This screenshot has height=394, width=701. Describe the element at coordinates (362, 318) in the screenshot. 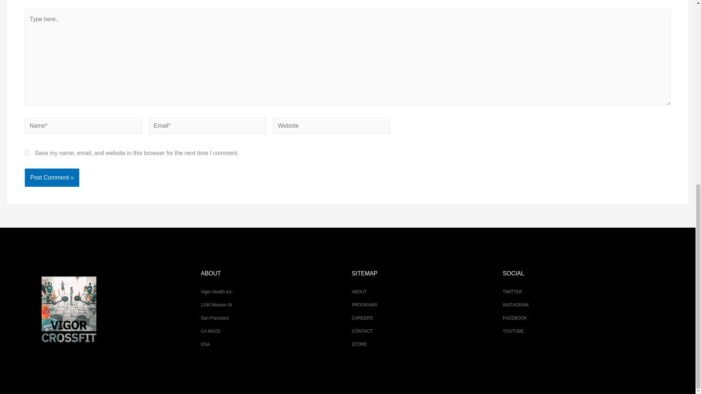

I see `CAREERS` at that location.